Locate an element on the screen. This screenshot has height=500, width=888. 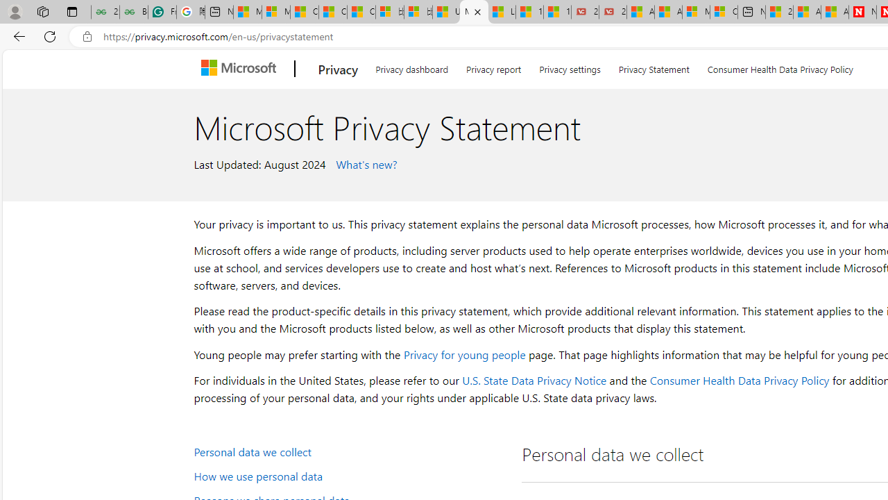
U.S. State Data Privacy Notice is located at coordinates (534, 381).